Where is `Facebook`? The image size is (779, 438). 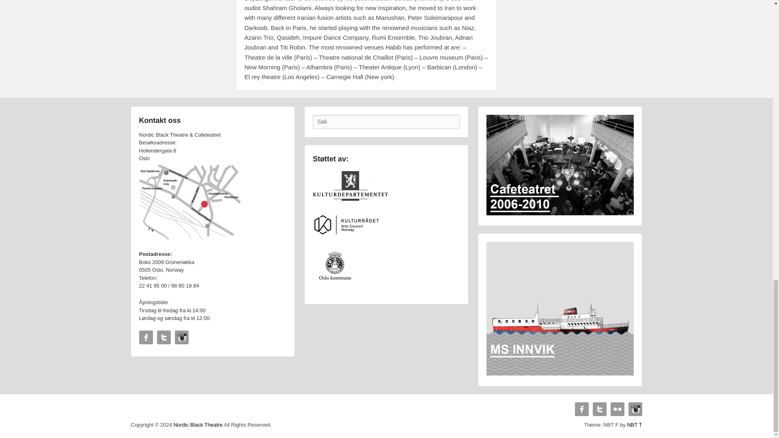
Facebook is located at coordinates (581, 409).